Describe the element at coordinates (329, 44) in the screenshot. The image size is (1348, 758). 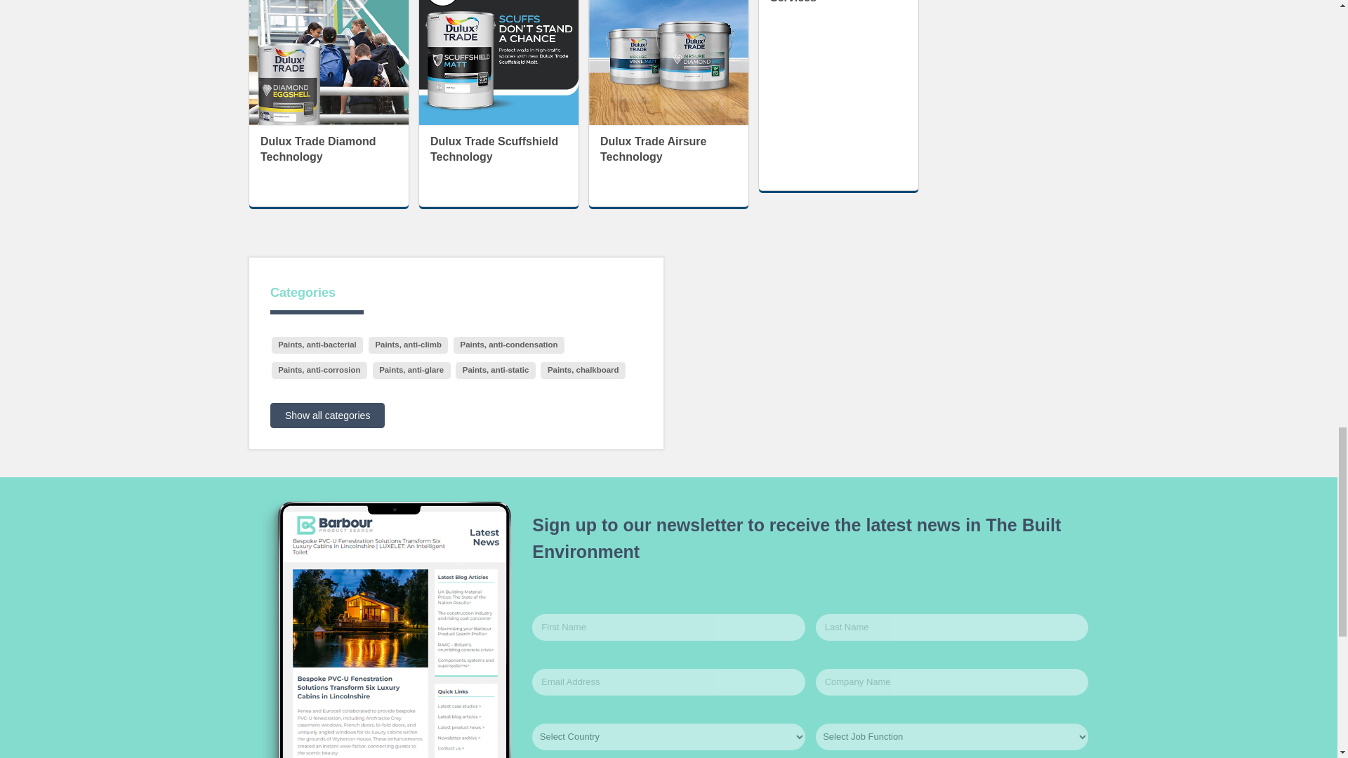
I see `Visit ... ` at that location.